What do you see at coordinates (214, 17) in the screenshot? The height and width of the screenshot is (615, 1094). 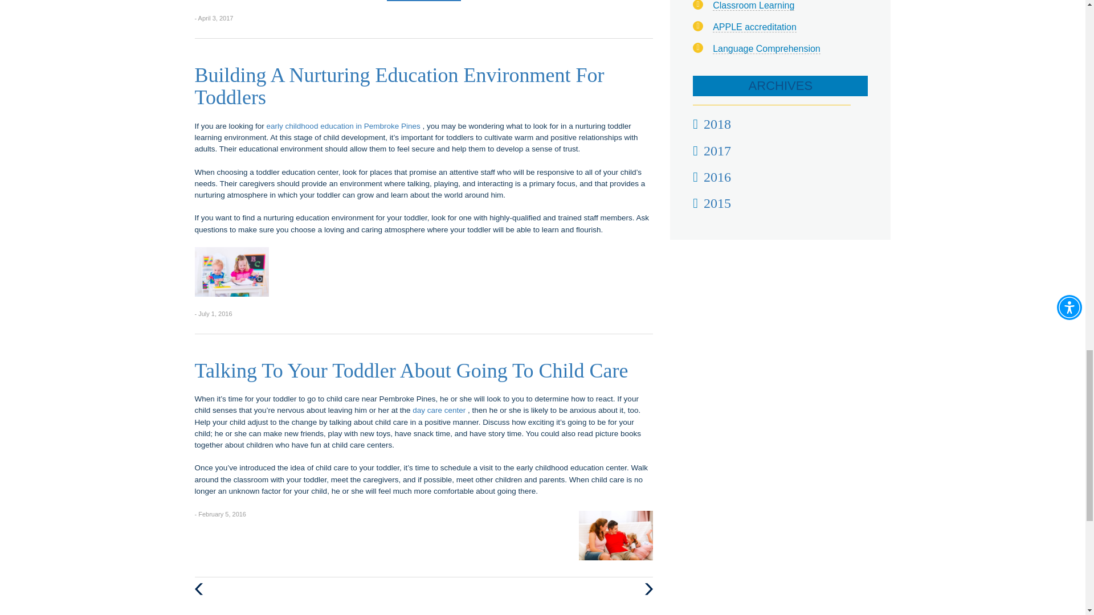 I see `- April 3, 2017` at bounding box center [214, 17].